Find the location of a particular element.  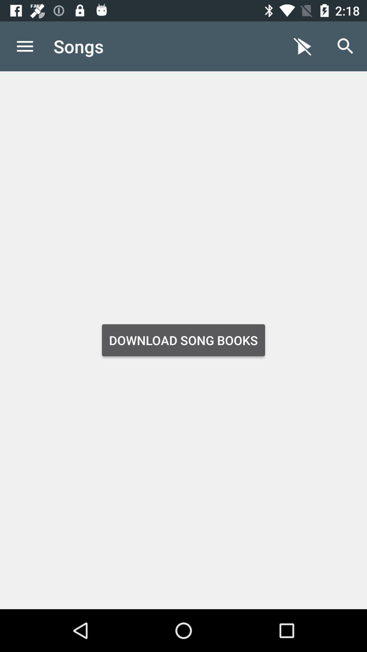

select app below the songs item is located at coordinates (183, 340).